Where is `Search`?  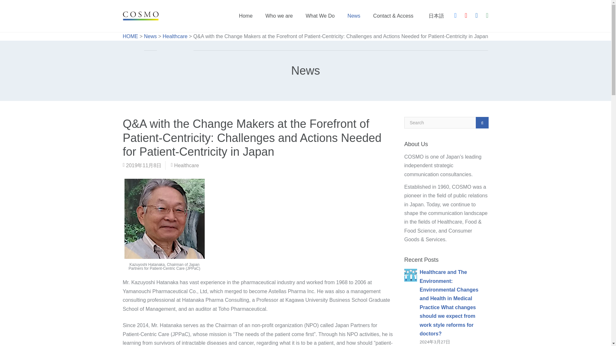
Search is located at coordinates (482, 122).